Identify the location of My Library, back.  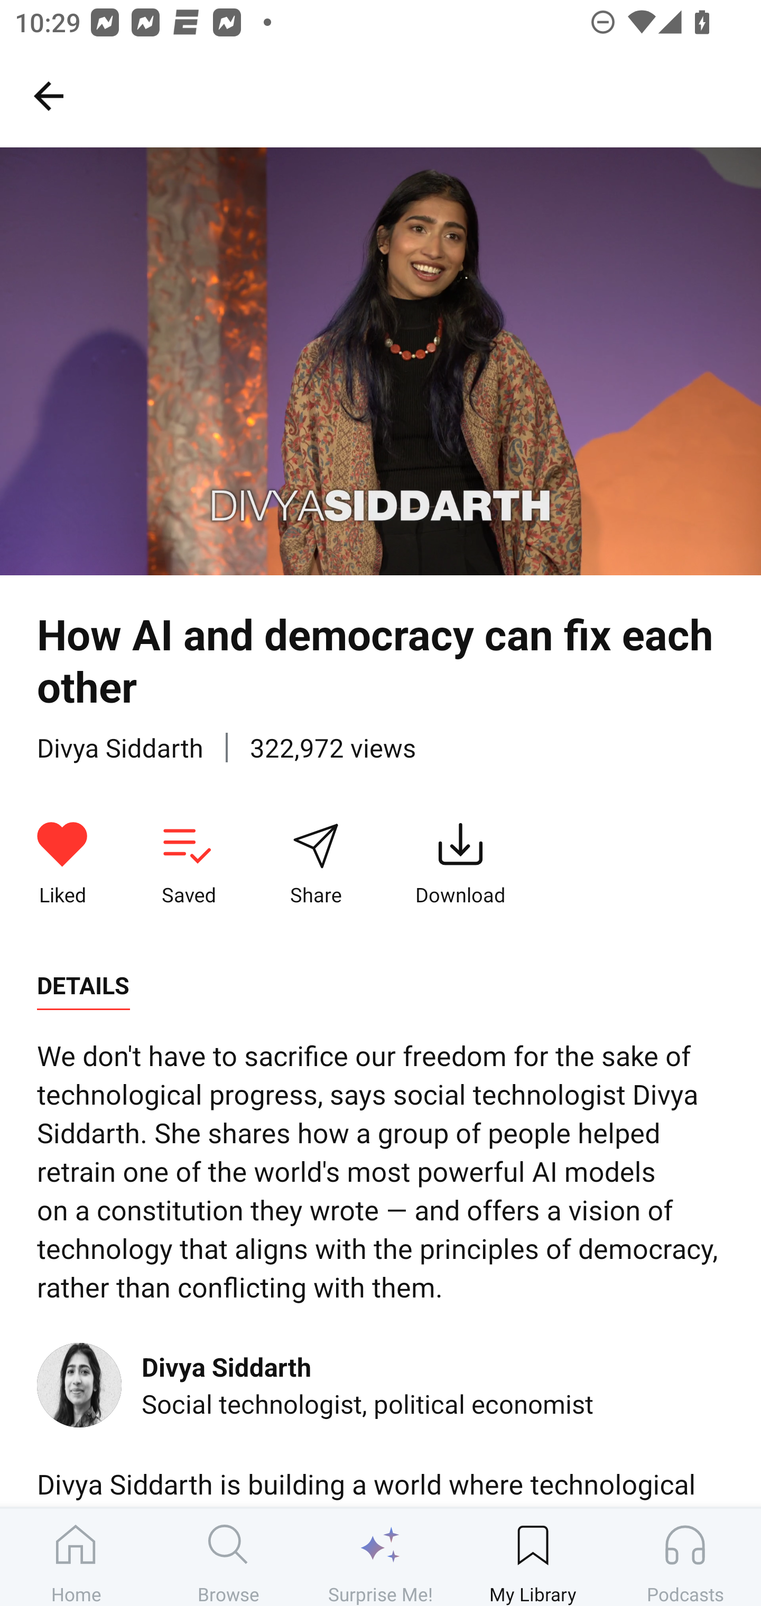
(48, 95).